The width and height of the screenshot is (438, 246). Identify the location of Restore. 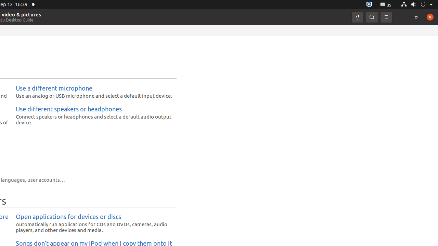
(416, 17).